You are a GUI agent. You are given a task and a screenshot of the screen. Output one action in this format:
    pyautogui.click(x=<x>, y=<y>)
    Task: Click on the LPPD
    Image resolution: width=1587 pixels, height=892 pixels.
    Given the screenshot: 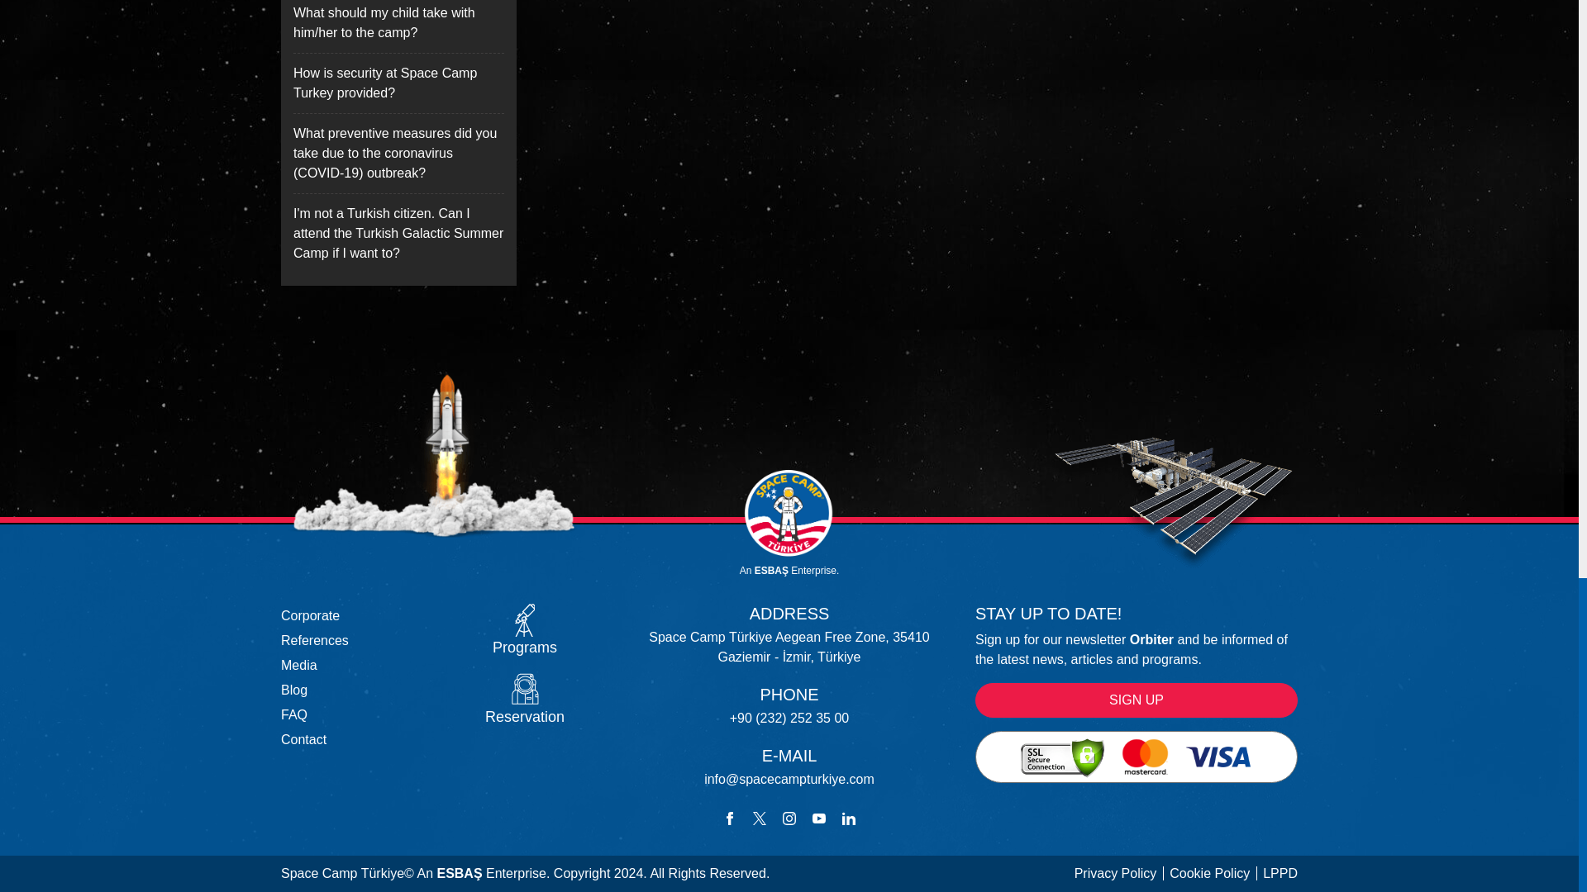 What is the action you would take?
    pyautogui.click(x=1274, y=874)
    